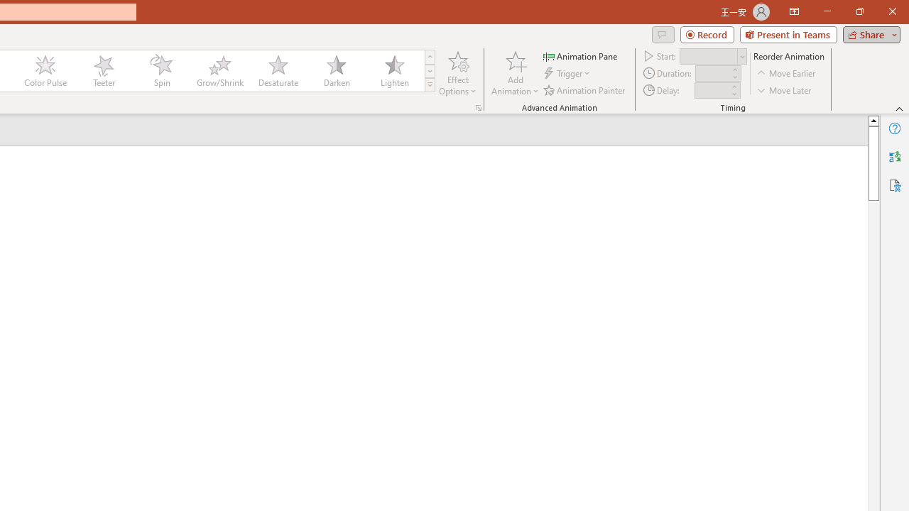 This screenshot has height=511, width=909. What do you see at coordinates (712, 90) in the screenshot?
I see `Animation Delay` at bounding box center [712, 90].